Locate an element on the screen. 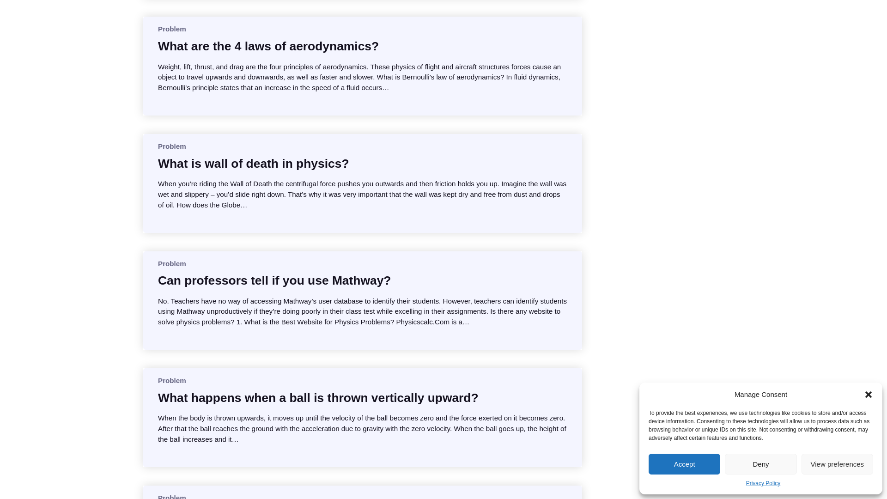 This screenshot has height=499, width=887. Problem is located at coordinates (172, 263).